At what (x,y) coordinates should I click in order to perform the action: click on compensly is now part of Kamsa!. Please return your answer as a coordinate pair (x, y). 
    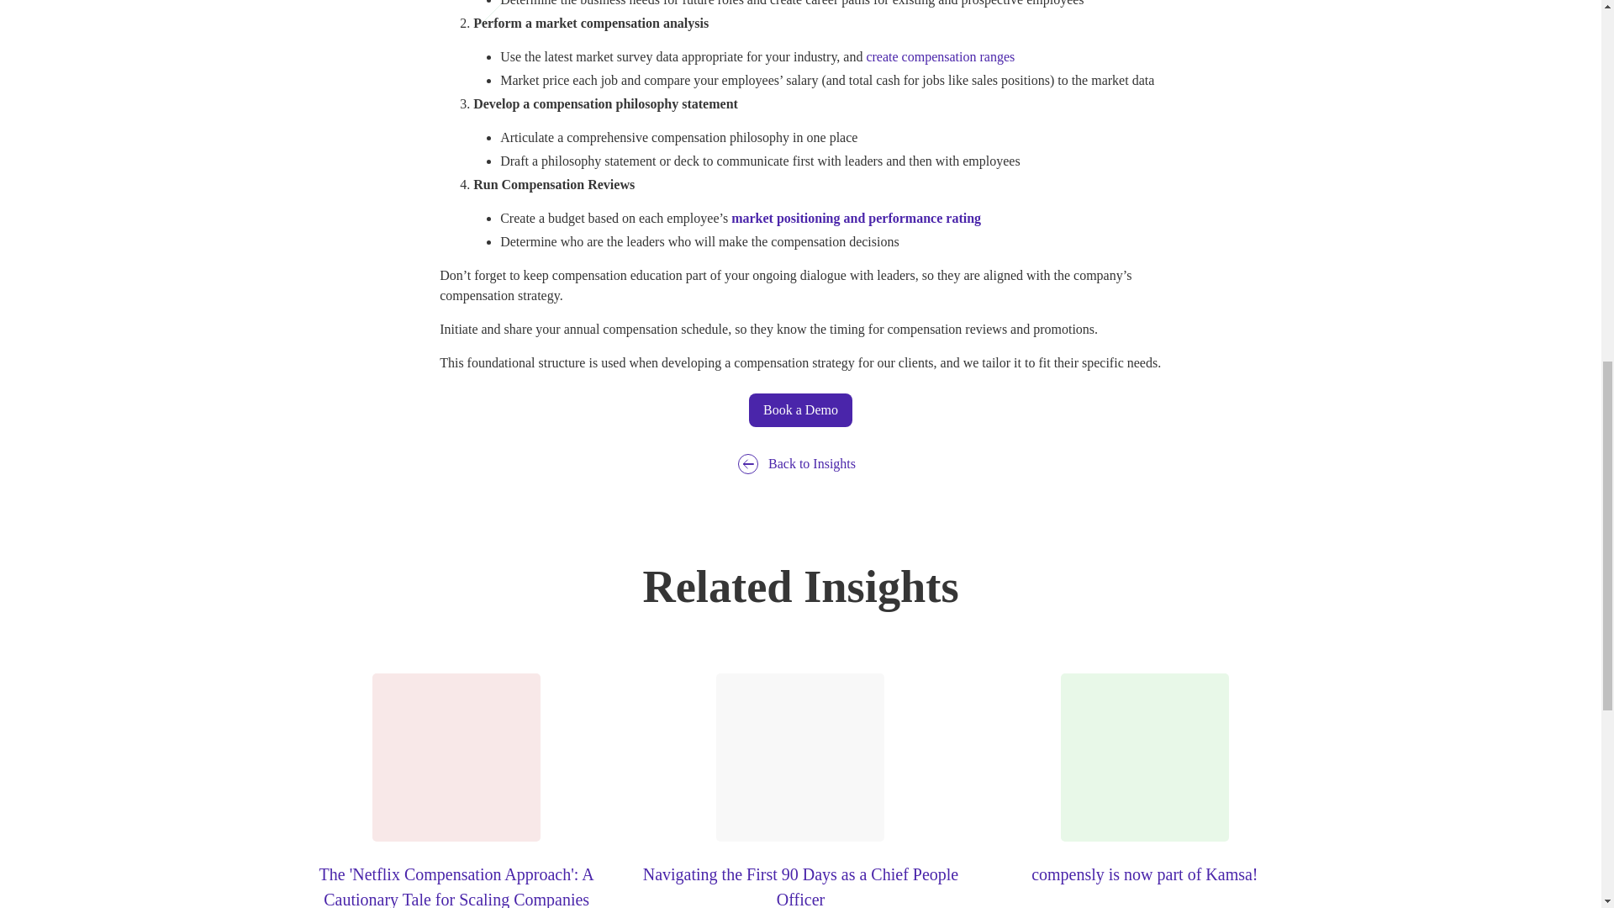
    Looking at the image, I should click on (1144, 780).